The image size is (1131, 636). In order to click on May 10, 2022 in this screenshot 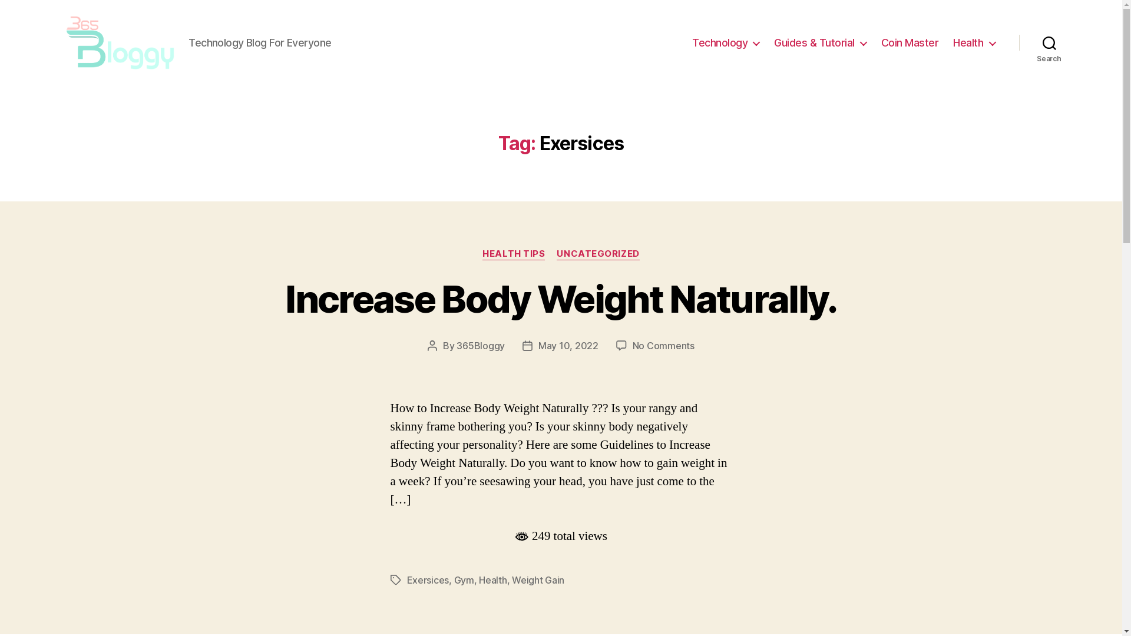, I will do `click(568, 346)`.